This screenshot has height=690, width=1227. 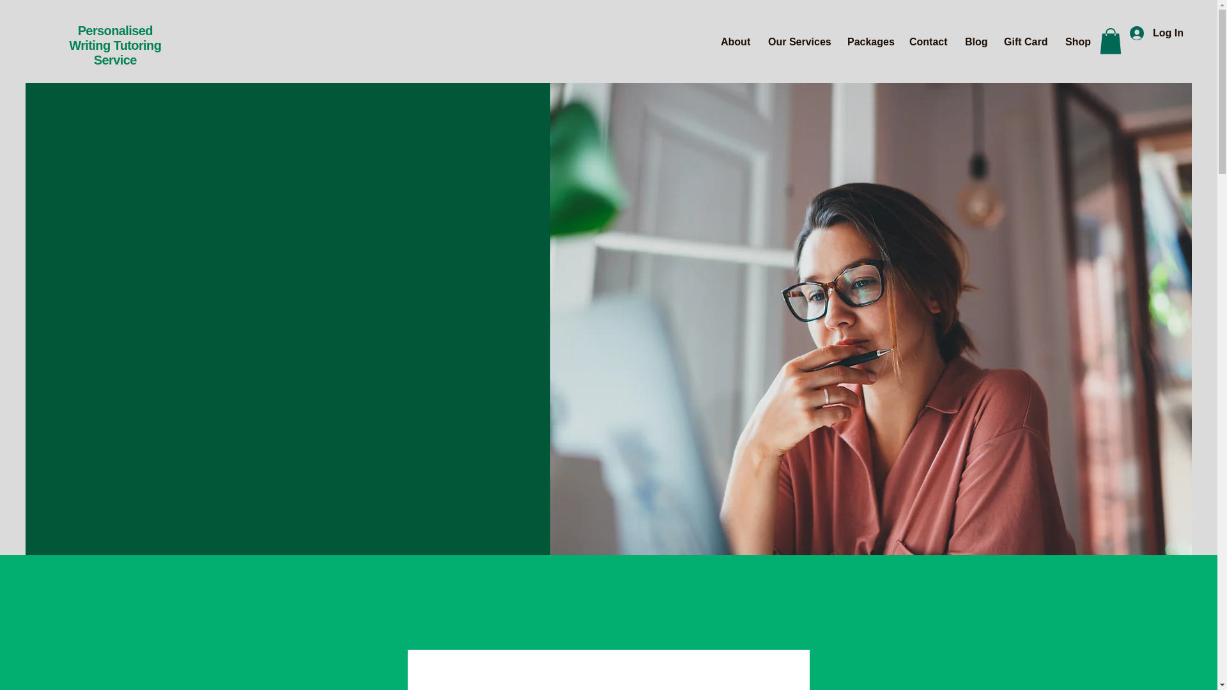 I want to click on Shop, so click(x=1076, y=42).